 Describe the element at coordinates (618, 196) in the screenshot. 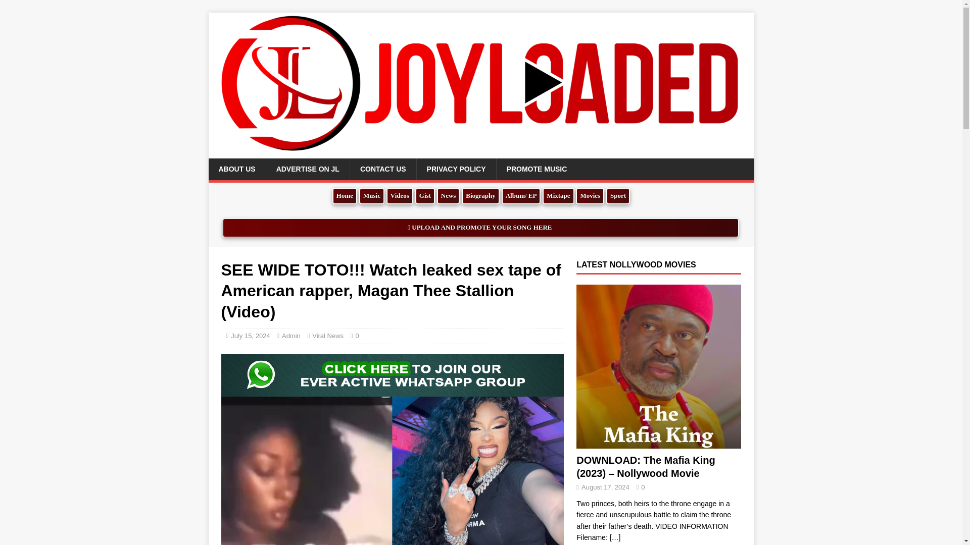

I see `Sport` at that location.